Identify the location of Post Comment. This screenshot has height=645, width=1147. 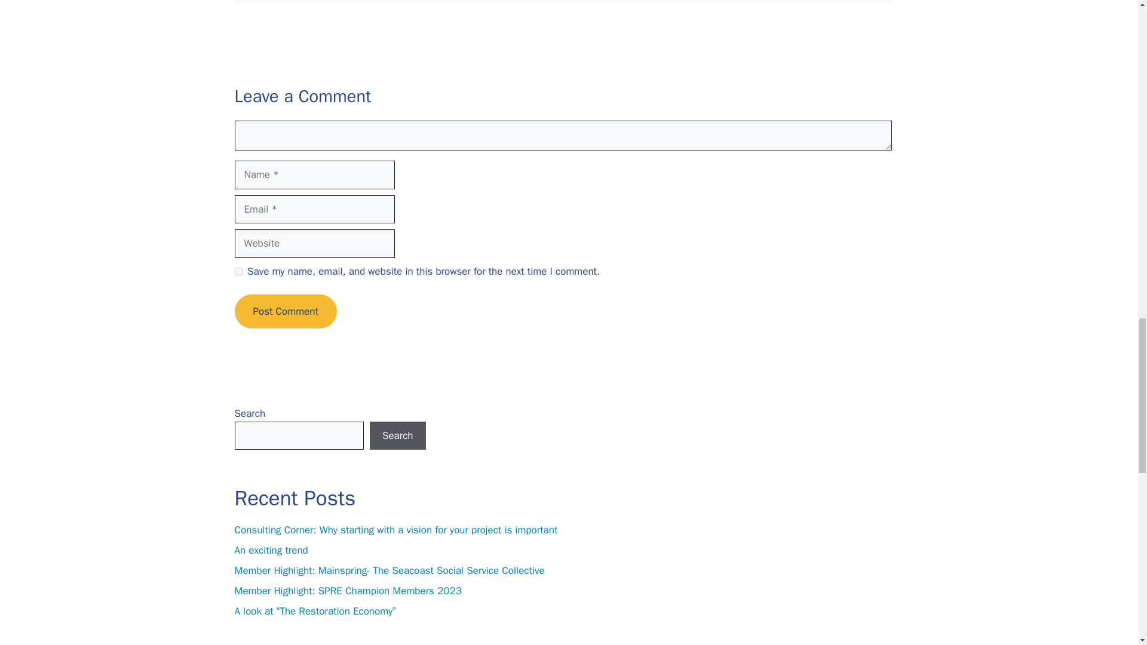
(284, 311).